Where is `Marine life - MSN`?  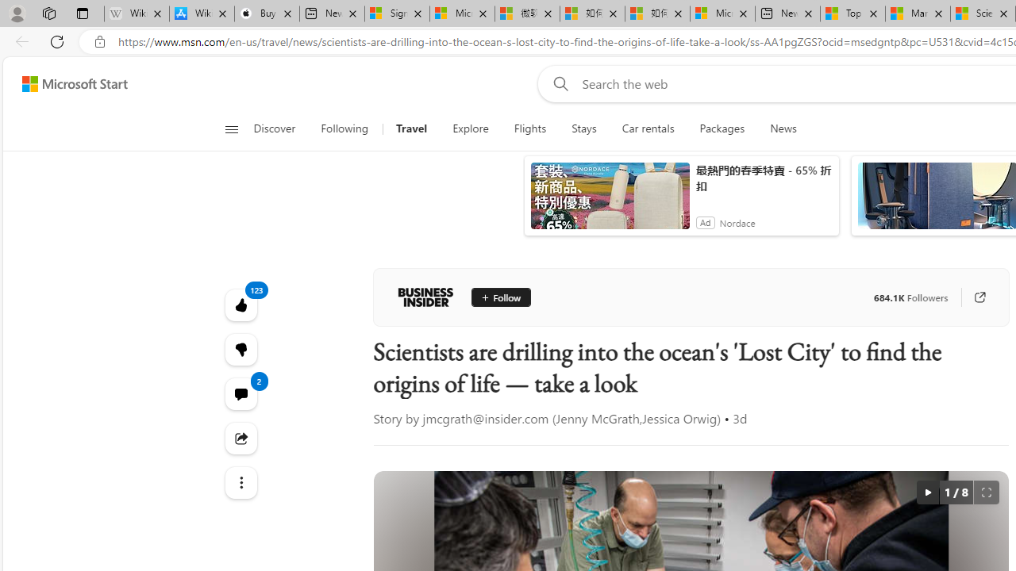 Marine life - MSN is located at coordinates (918, 14).